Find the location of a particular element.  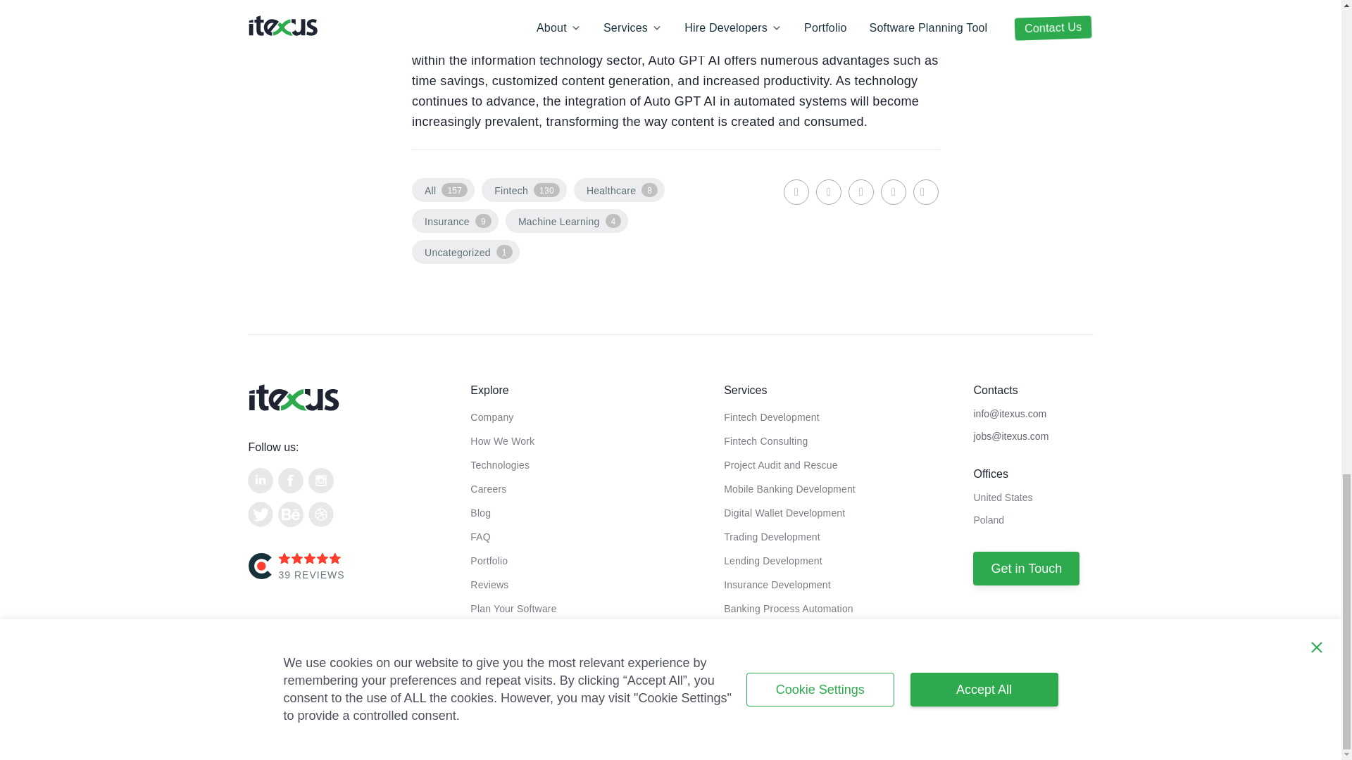

Copy to Clipboard is located at coordinates (925, 191).